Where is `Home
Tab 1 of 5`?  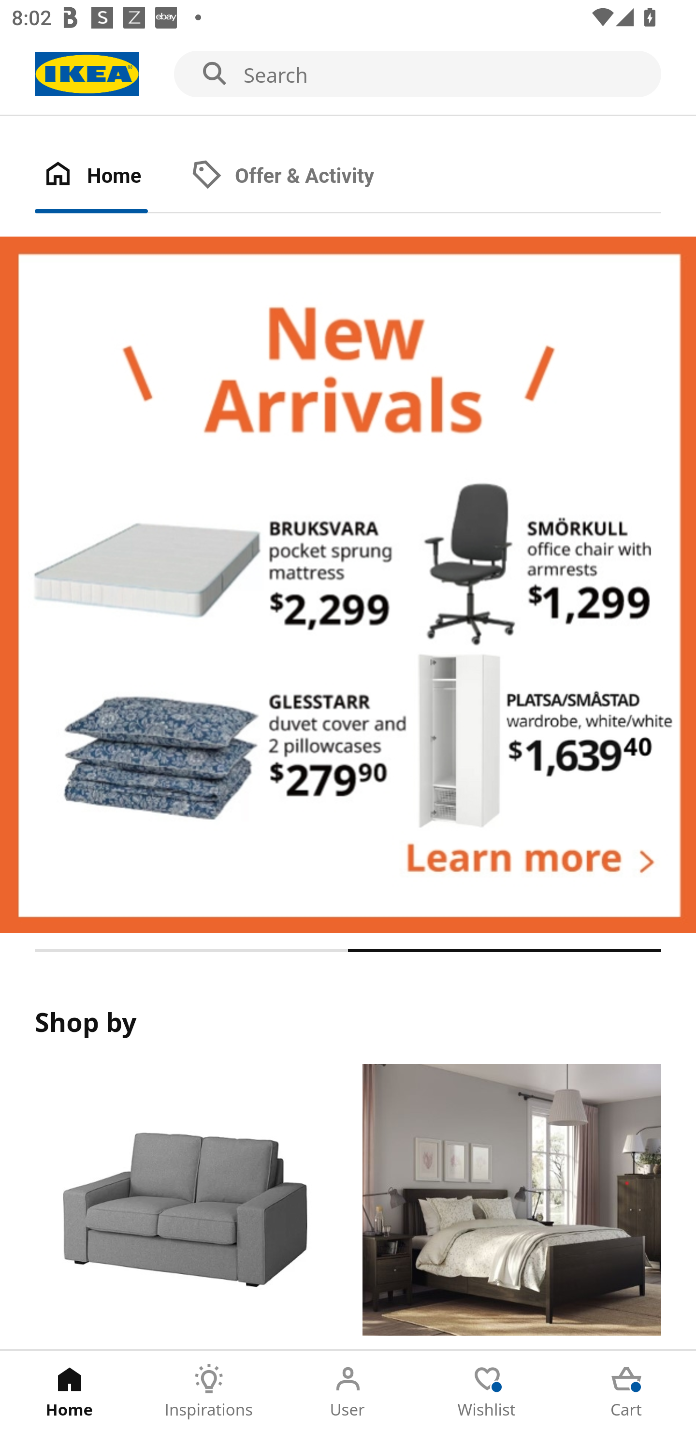
Home
Tab 1 of 5 is located at coordinates (70, 1391).